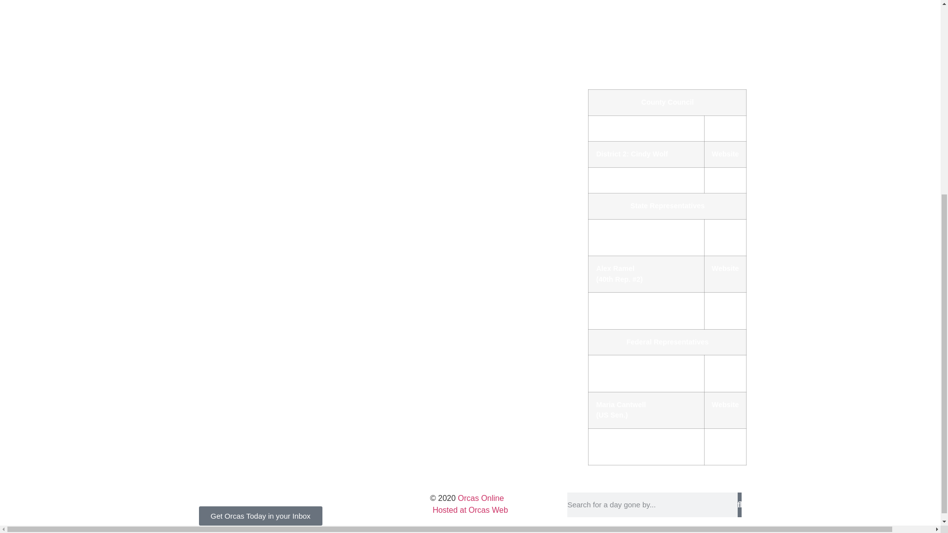 The width and height of the screenshot is (948, 533). I want to click on Website, so click(725, 405).